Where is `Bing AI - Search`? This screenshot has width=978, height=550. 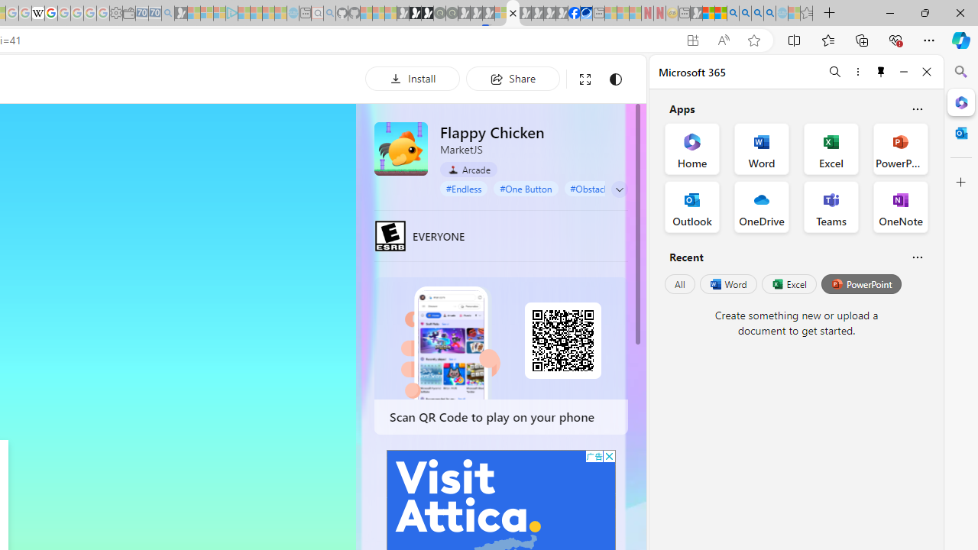
Bing AI - Search is located at coordinates (733, 14).